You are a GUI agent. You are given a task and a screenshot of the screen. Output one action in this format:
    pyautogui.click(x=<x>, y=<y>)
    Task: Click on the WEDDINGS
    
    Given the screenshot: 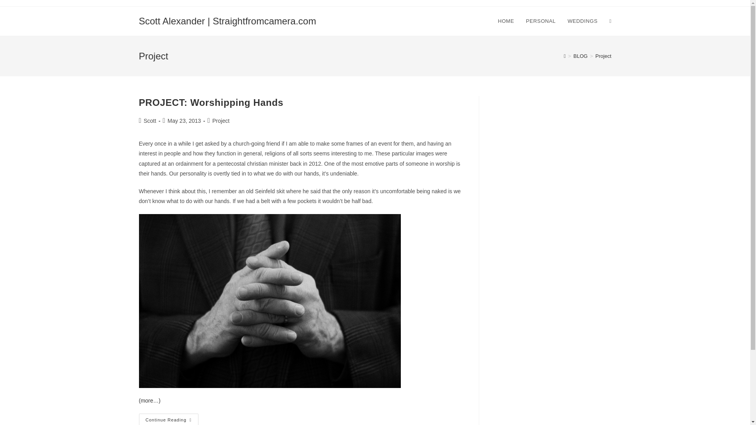 What is the action you would take?
    pyautogui.click(x=603, y=56)
    